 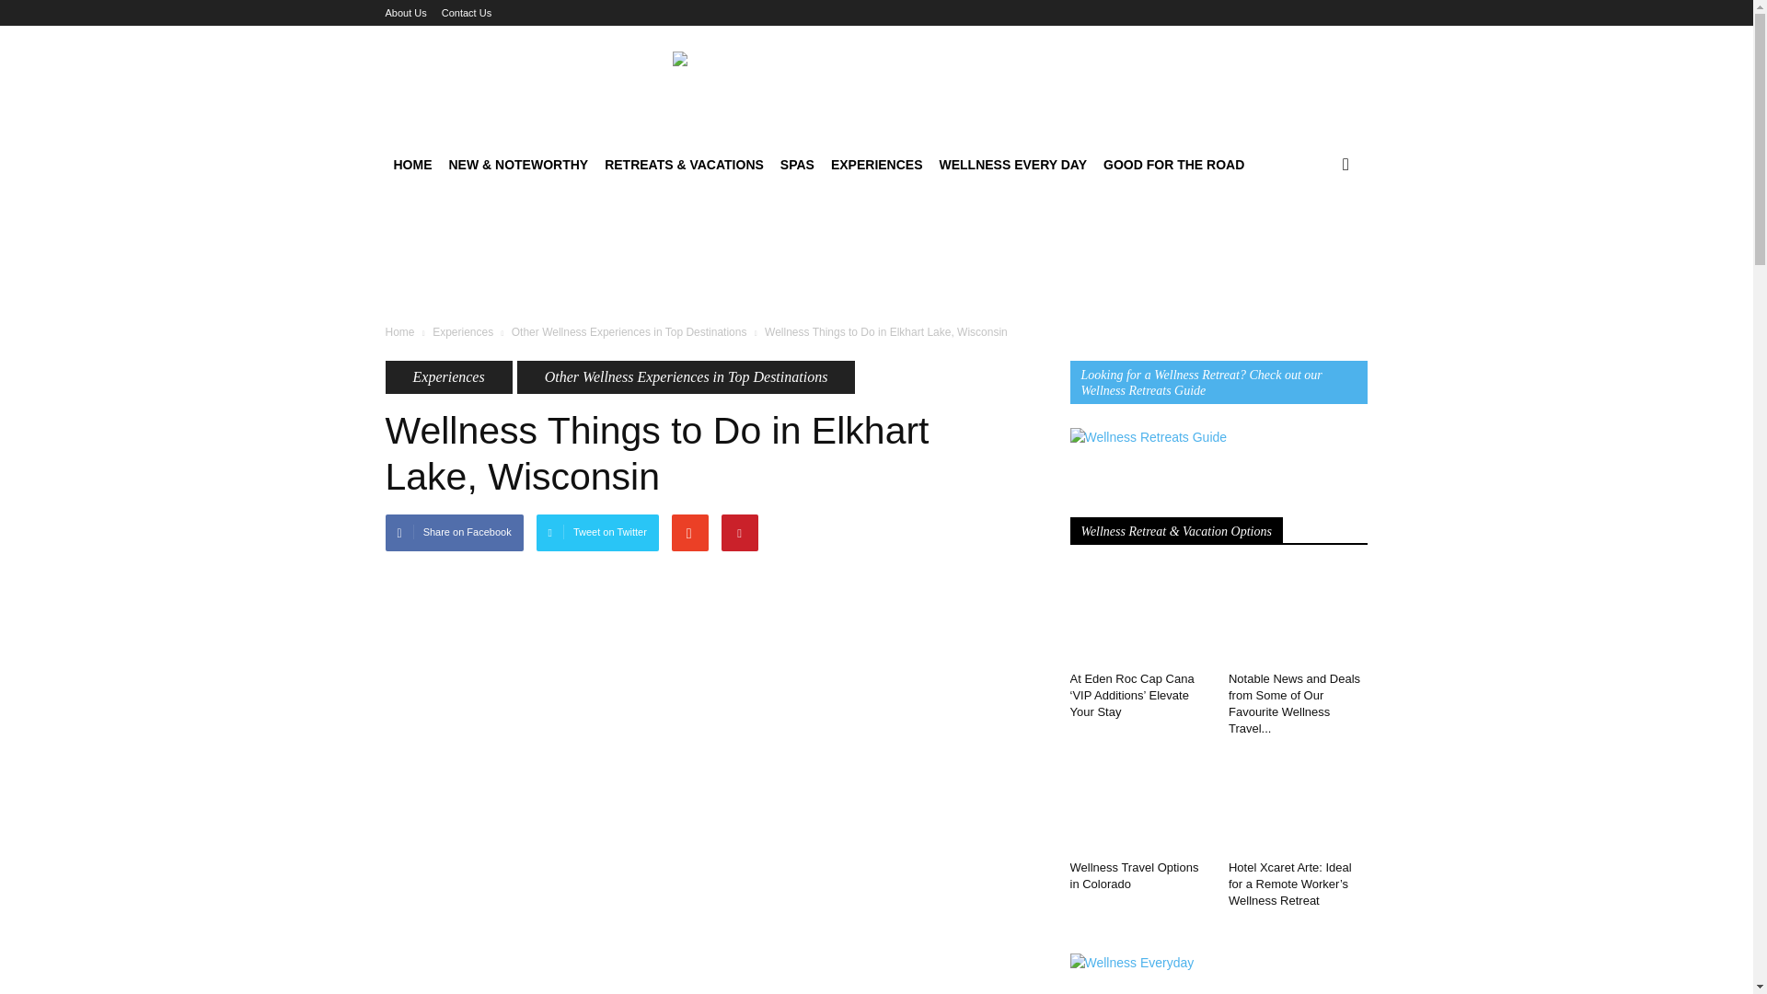 What do you see at coordinates (412, 165) in the screenshot?
I see `HOME` at bounding box center [412, 165].